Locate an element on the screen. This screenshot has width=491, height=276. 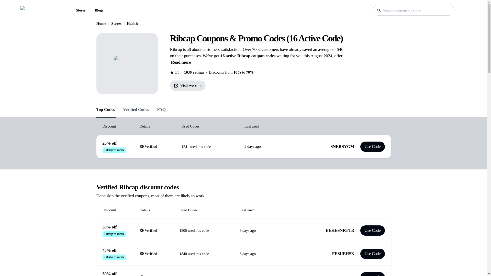
Stores is located at coordinates (81, 10).